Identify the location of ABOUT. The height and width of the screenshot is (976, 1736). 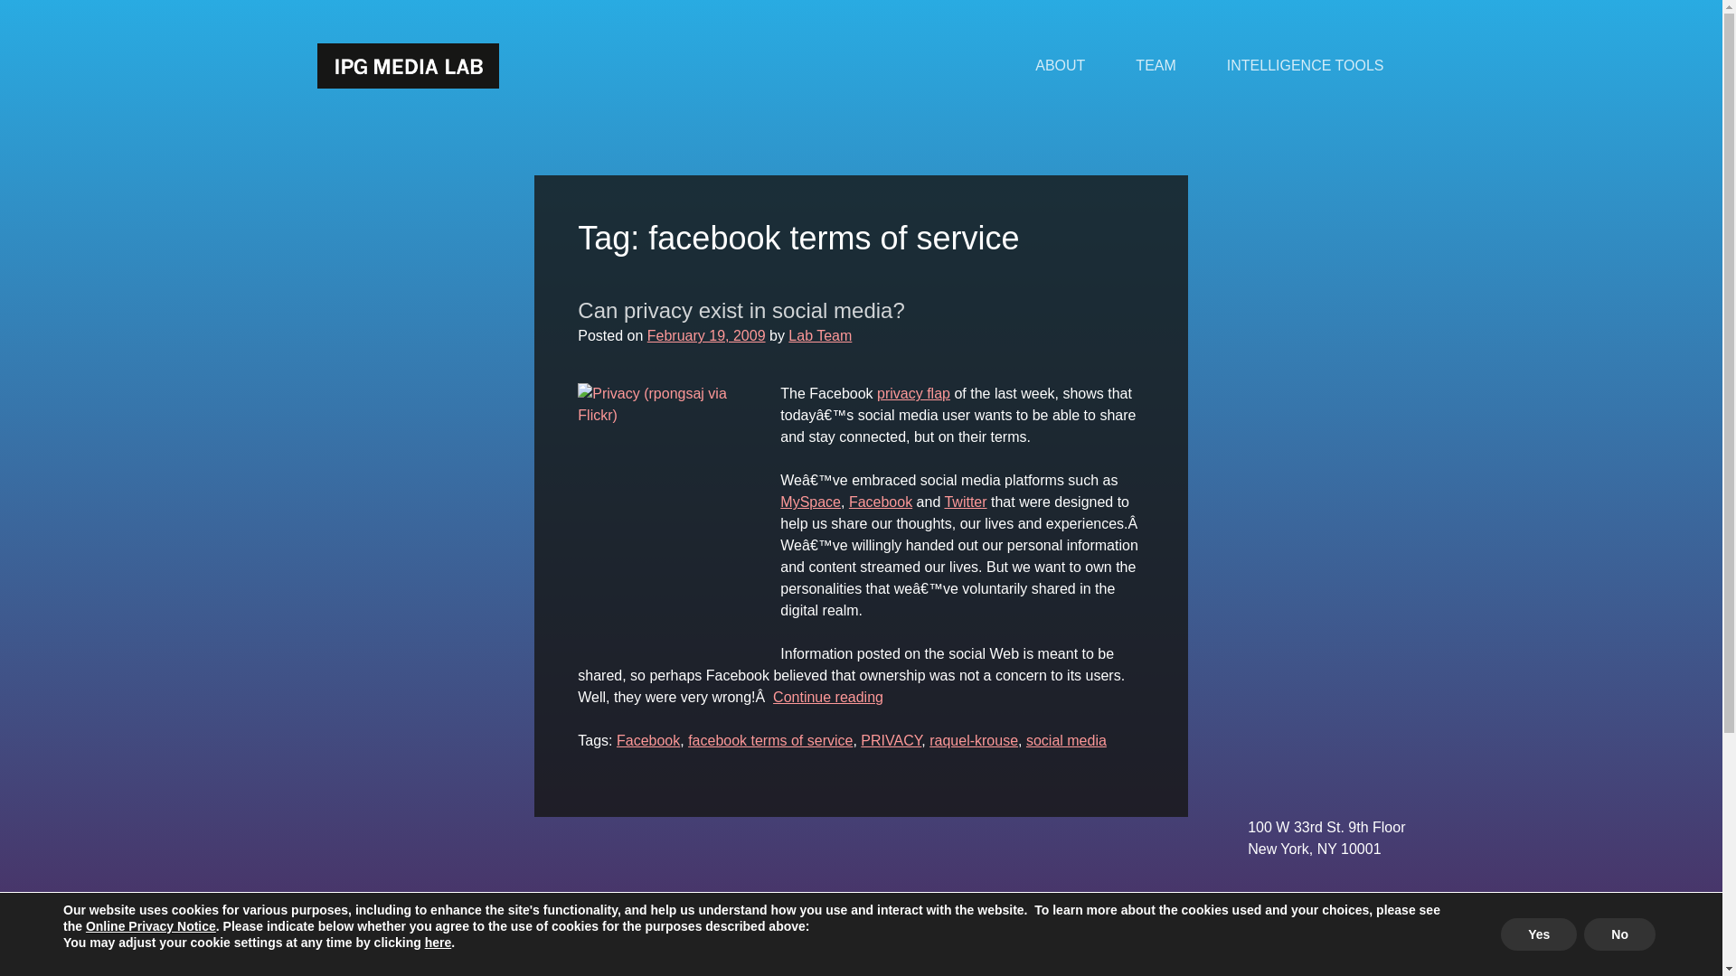
(1060, 65).